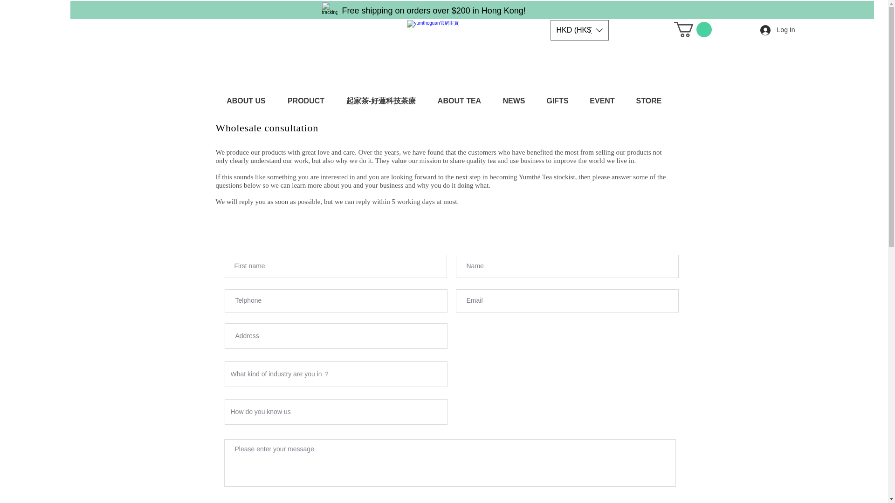 Image resolution: width=895 pixels, height=503 pixels. What do you see at coordinates (558, 101) in the screenshot?
I see `GIFTS` at bounding box center [558, 101].